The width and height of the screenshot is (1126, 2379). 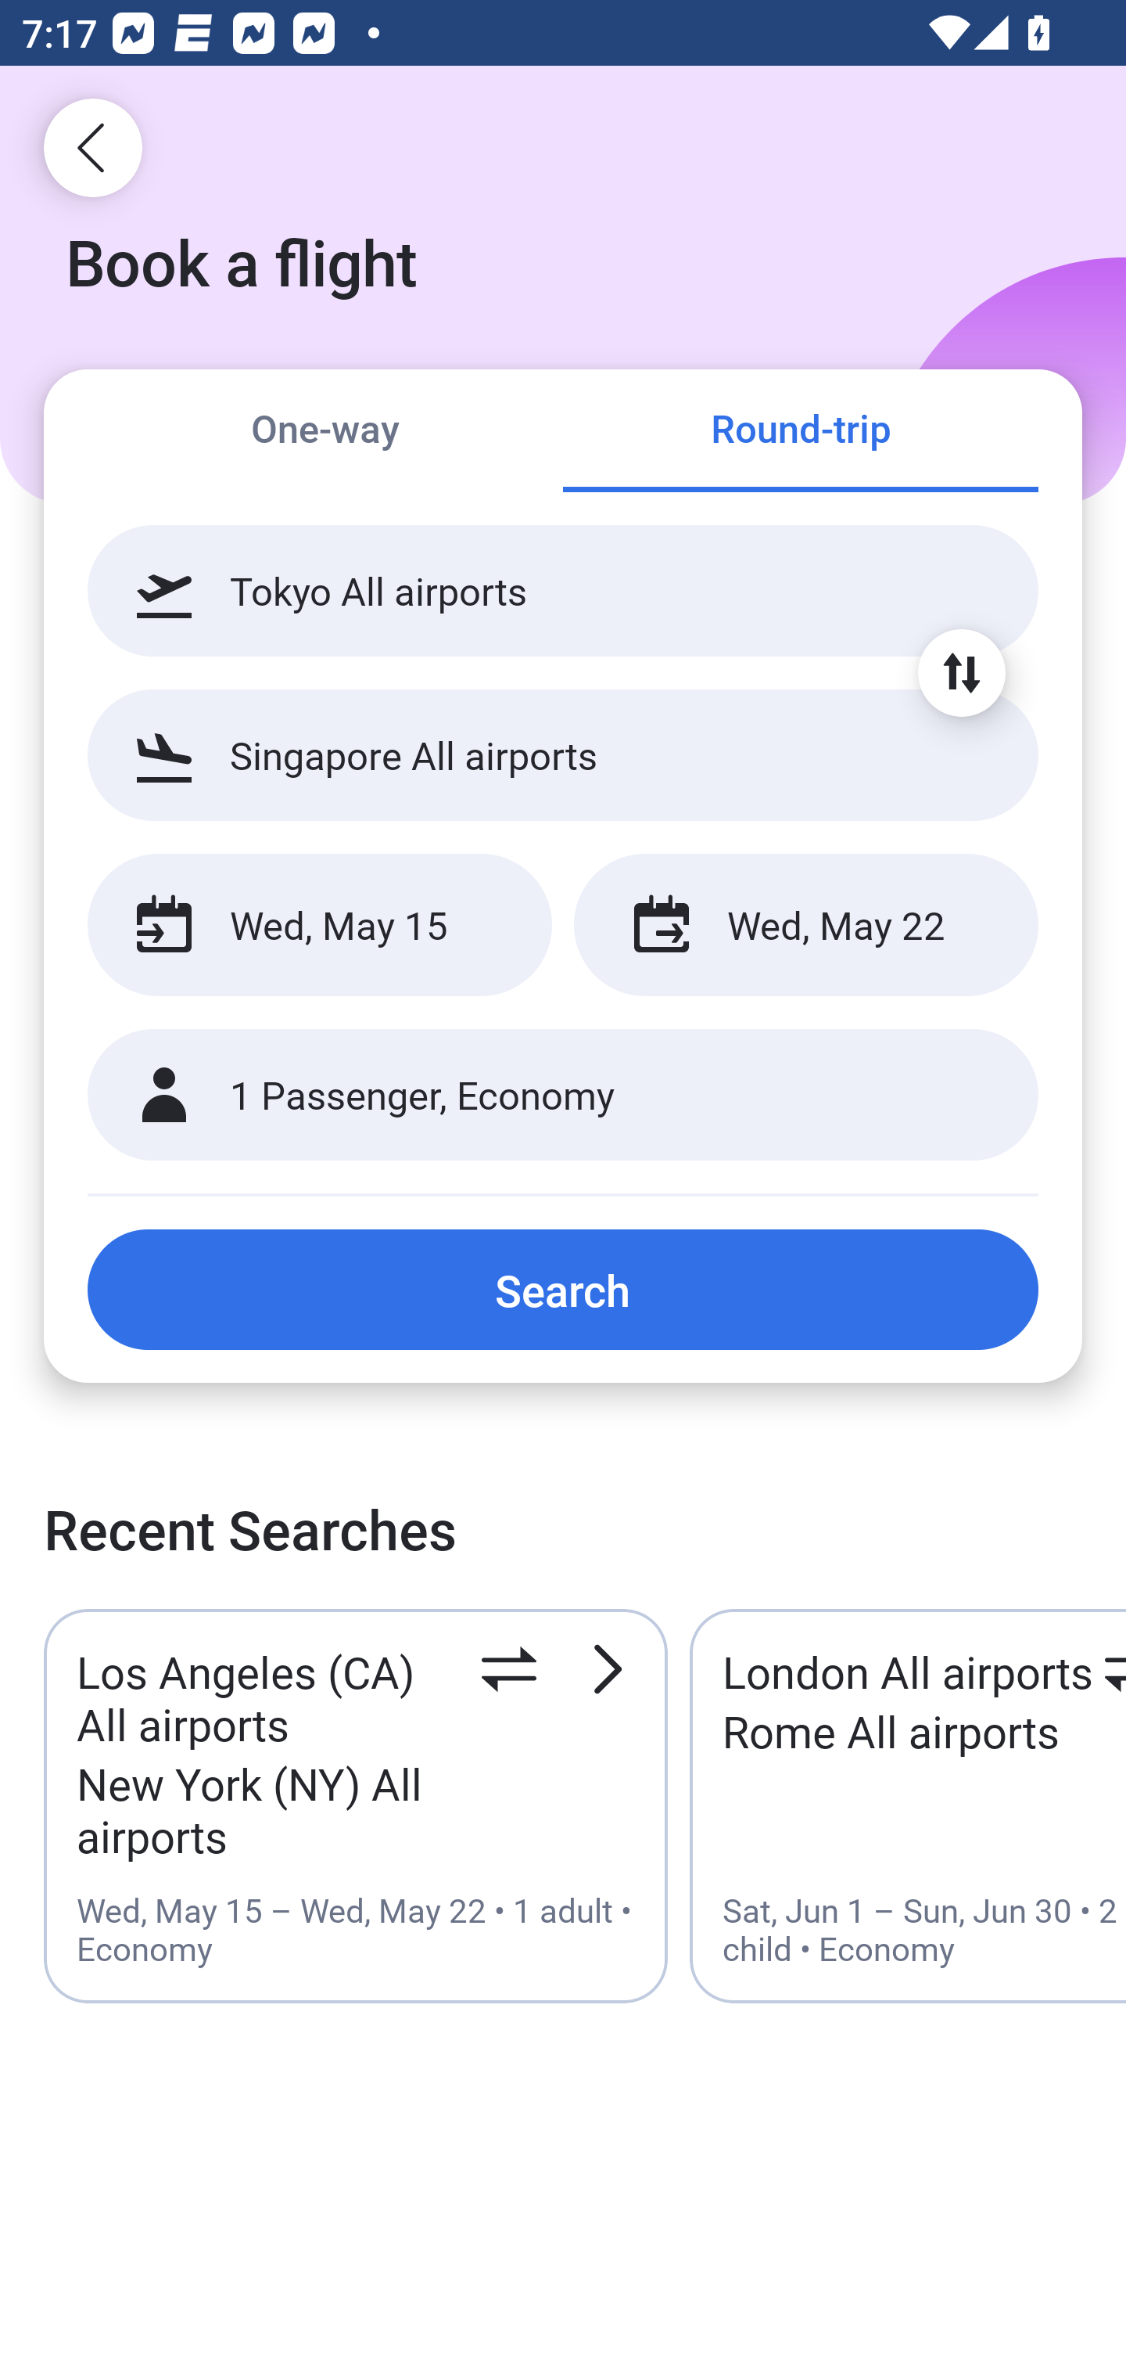 What do you see at coordinates (319, 925) in the screenshot?
I see `Wed, May 15` at bounding box center [319, 925].